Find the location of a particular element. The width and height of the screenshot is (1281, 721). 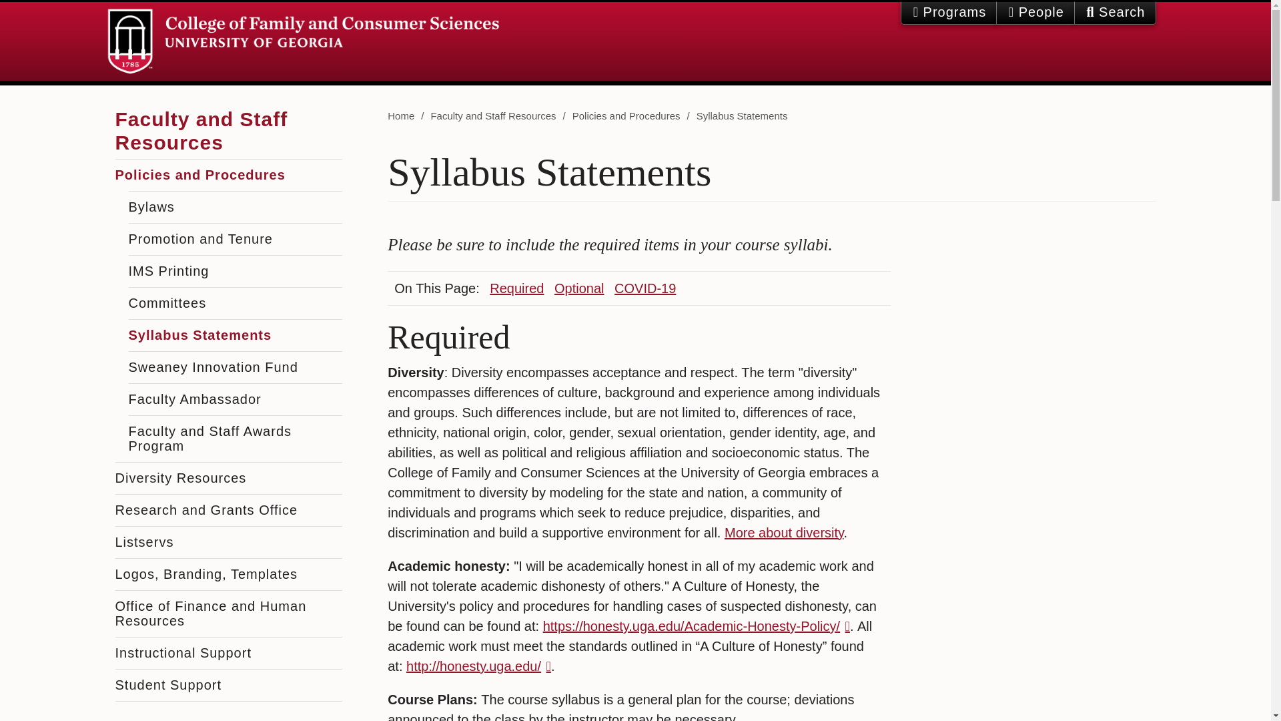

COVID-19 is located at coordinates (645, 288).